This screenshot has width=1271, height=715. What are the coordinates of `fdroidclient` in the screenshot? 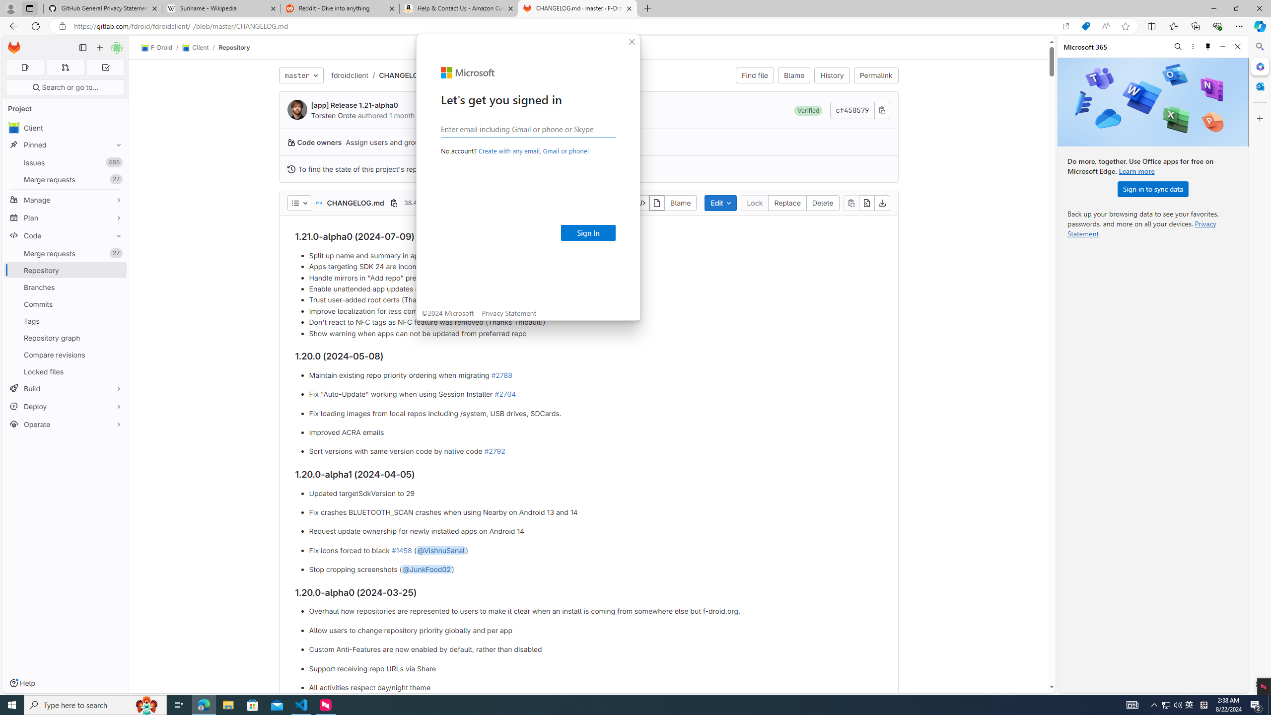 It's located at (350, 75).